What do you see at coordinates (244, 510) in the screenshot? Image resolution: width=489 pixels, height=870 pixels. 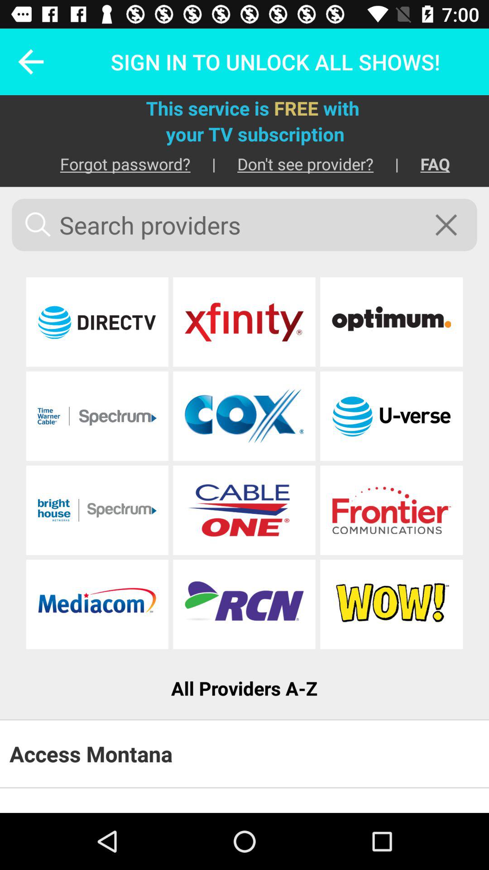 I see `view provider details` at bounding box center [244, 510].